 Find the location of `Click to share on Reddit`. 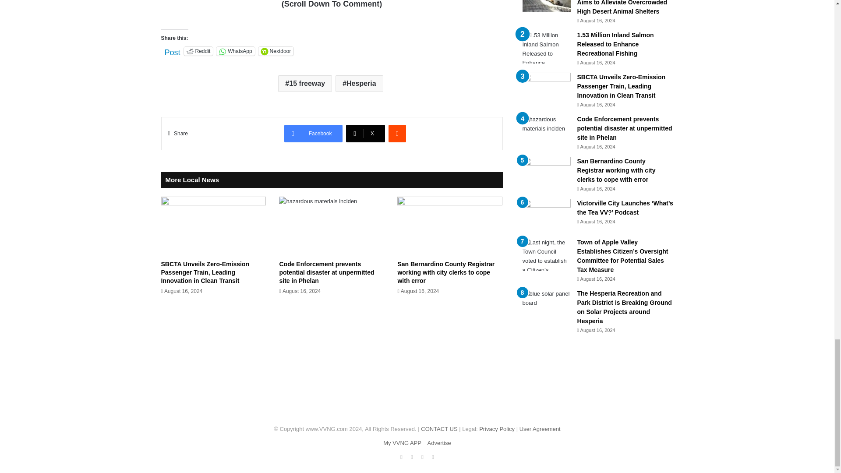

Click to share on Reddit is located at coordinates (199, 51).